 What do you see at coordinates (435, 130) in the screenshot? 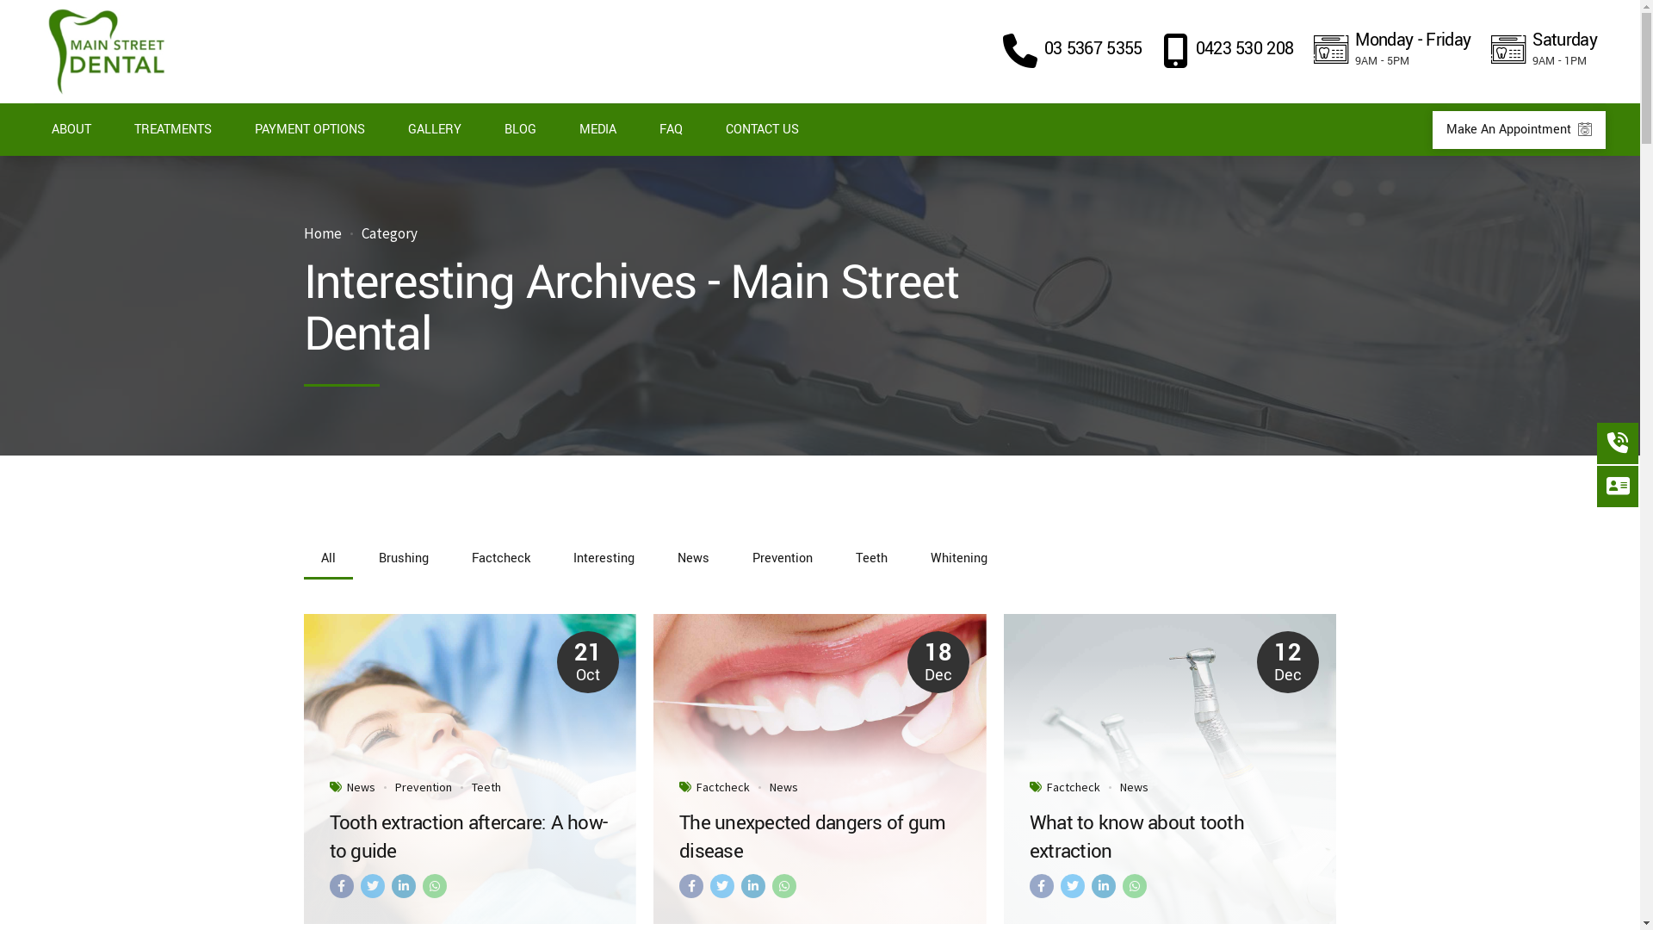
I see `GALLERY` at bounding box center [435, 130].